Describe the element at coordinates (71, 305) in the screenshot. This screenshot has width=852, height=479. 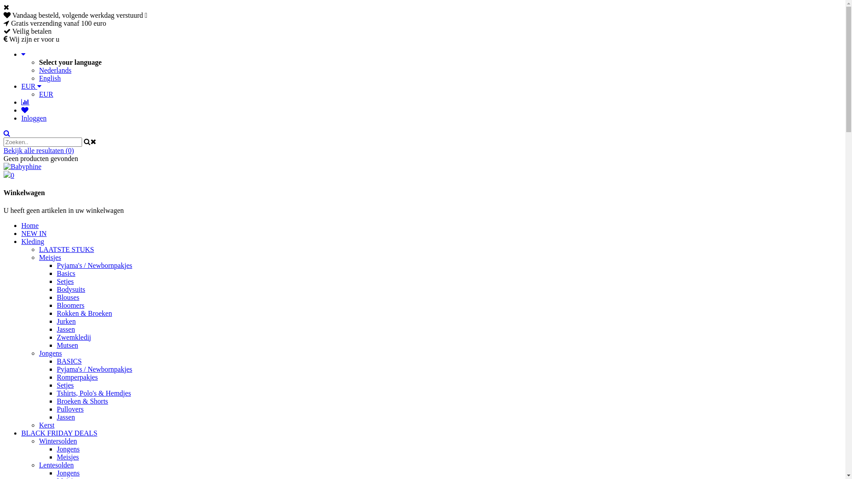
I see `Bloomers` at that location.